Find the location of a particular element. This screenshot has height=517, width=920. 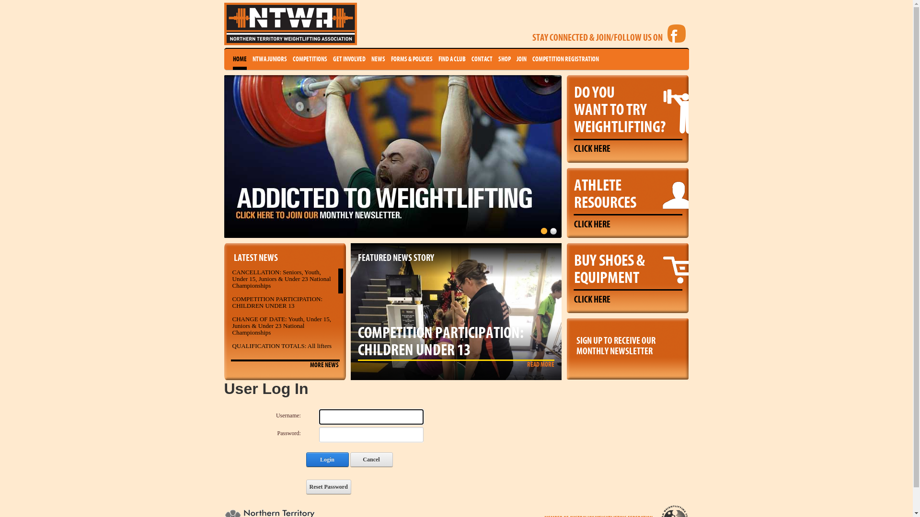

FORMS & POLICIES is located at coordinates (412, 59).